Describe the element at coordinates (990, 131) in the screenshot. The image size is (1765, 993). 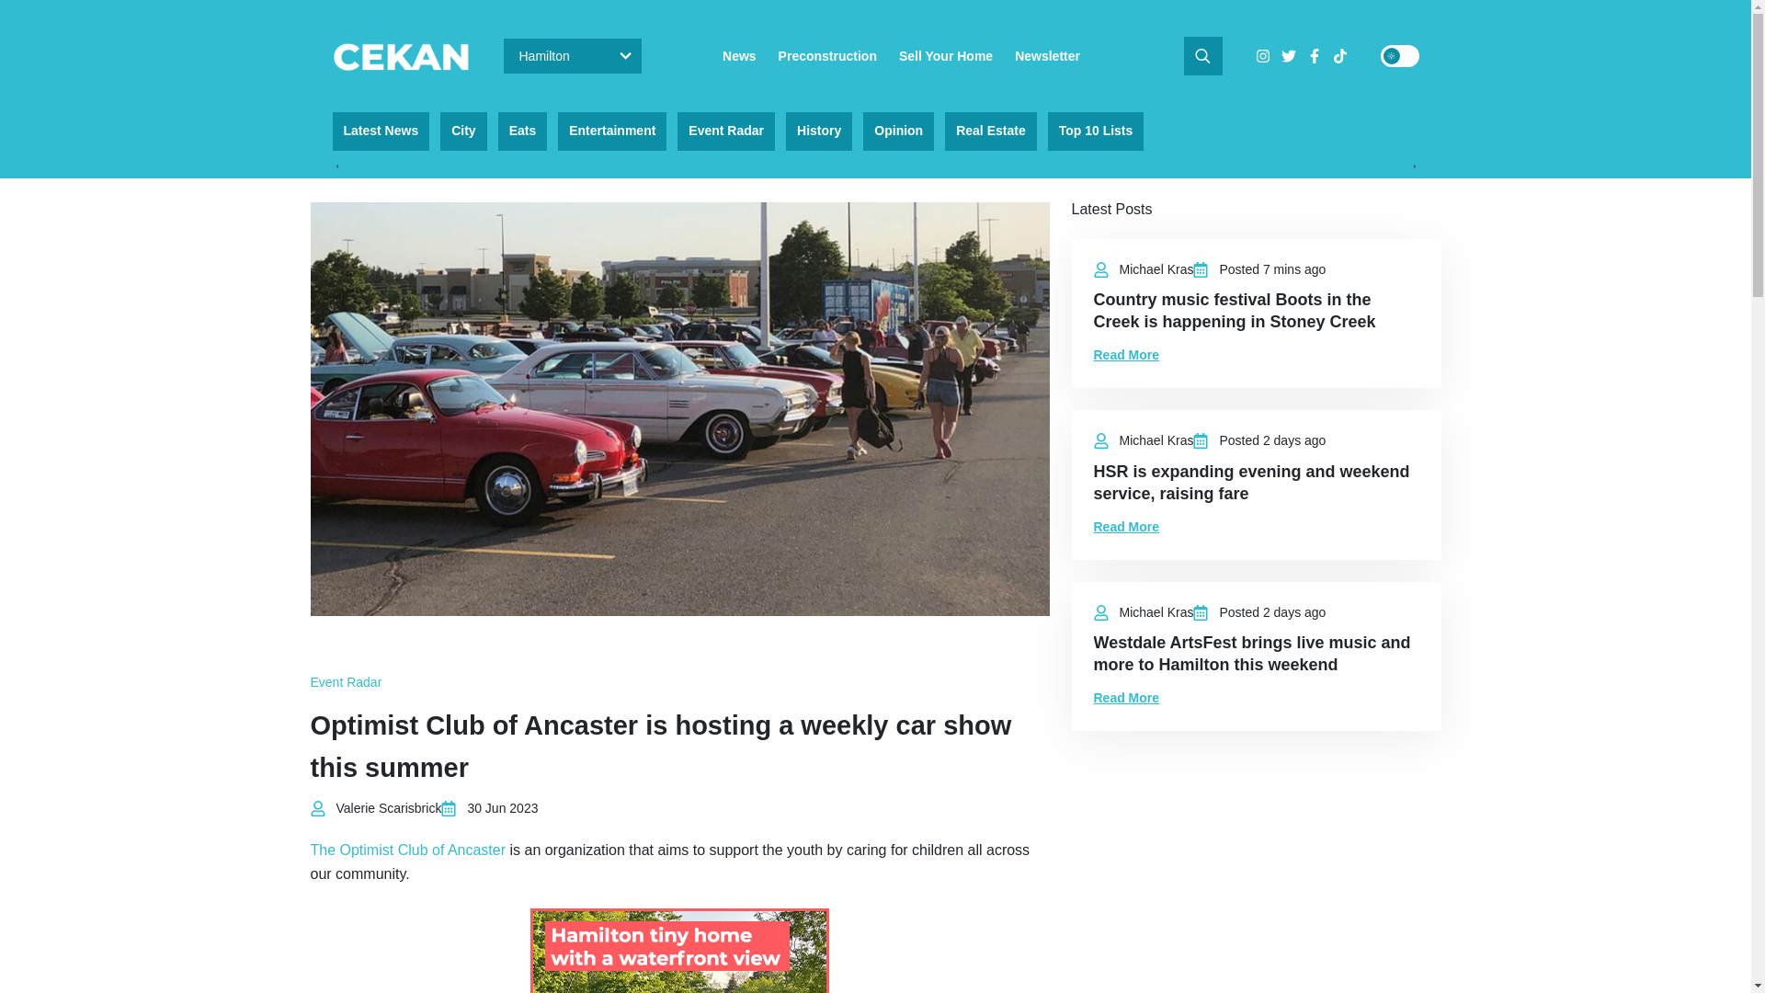
I see `Real Estate` at that location.